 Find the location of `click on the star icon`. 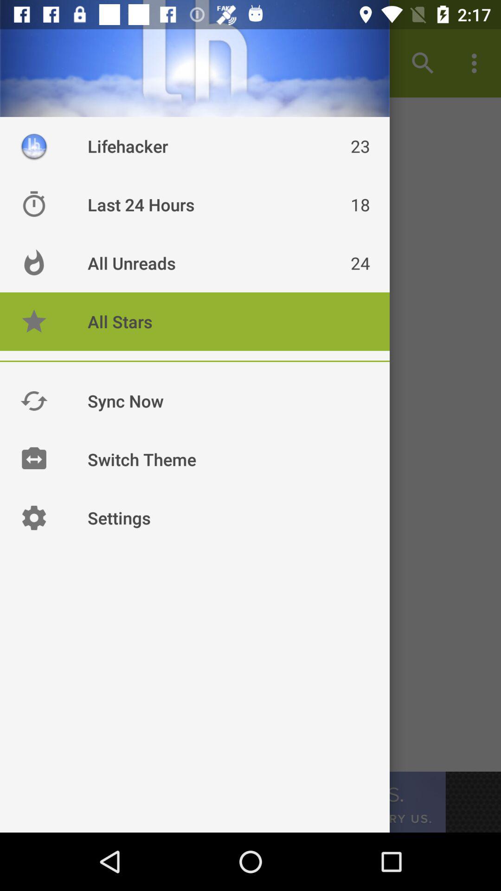

click on the star icon is located at coordinates (34, 321).